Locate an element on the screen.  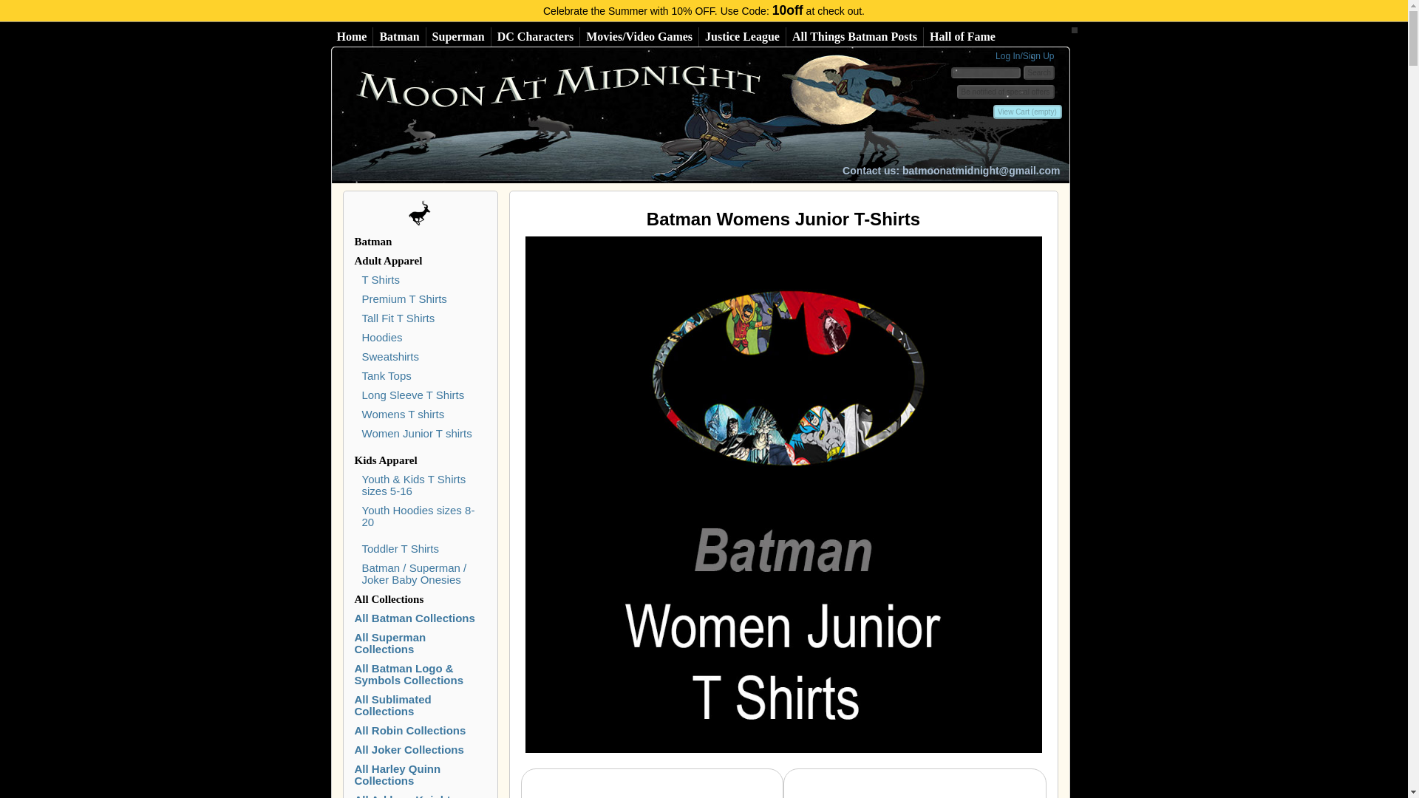
All Things Batman Posts is located at coordinates (854, 36).